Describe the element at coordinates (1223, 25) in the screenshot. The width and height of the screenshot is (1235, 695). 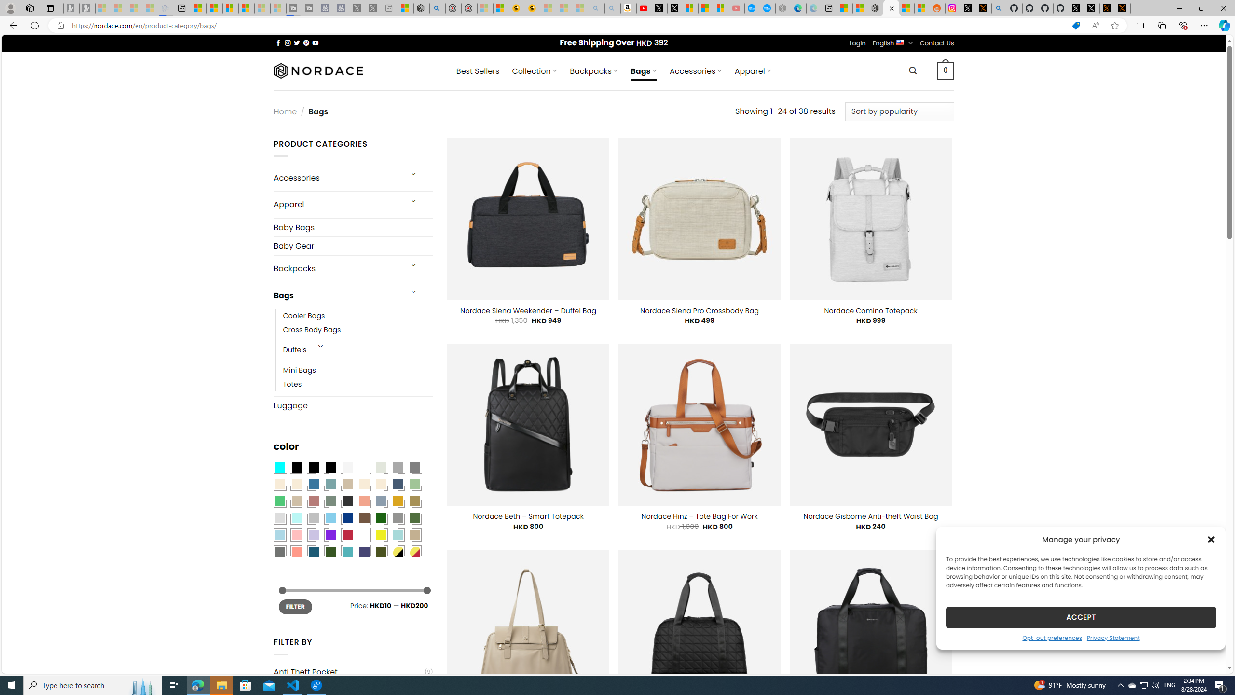
I see `Copilot (Ctrl+Shift+.)` at that location.